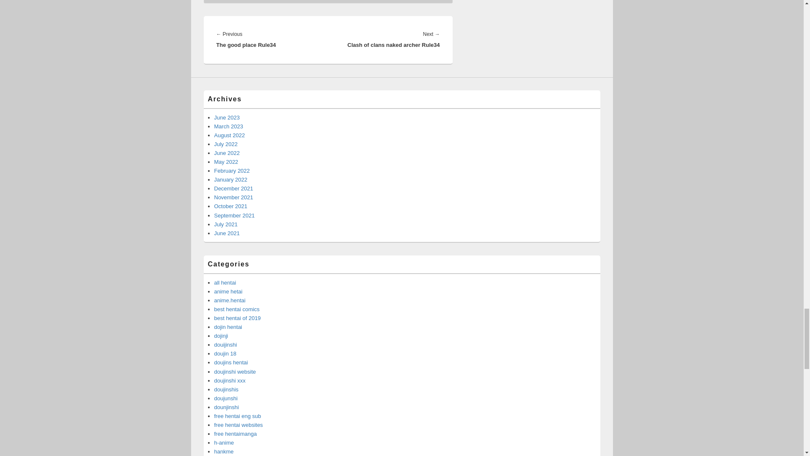 The image size is (810, 456). What do you see at coordinates (225, 283) in the screenshot?
I see `all hentai` at bounding box center [225, 283].